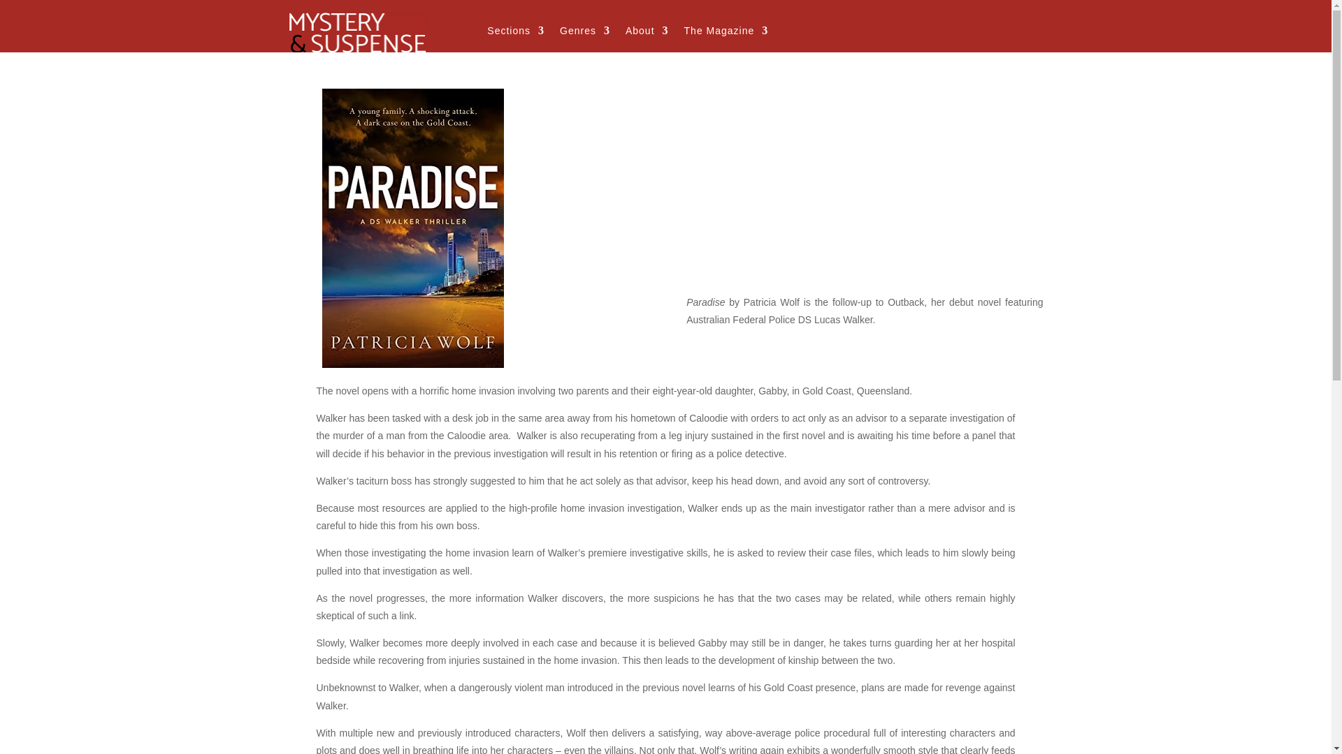 The image size is (1342, 754). What do you see at coordinates (357, 31) in the screenshot?
I see `Mystery and Suspense Magazine` at bounding box center [357, 31].